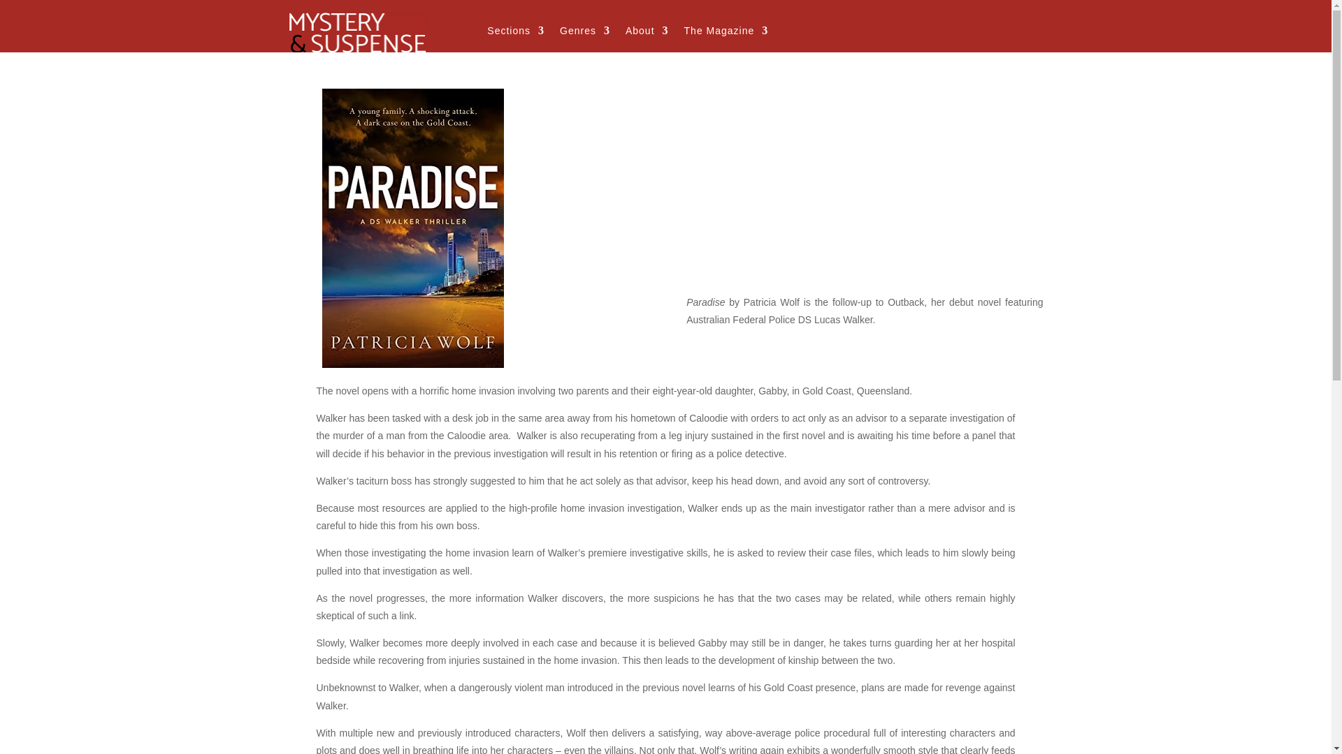 The image size is (1342, 754). What do you see at coordinates (357, 31) in the screenshot?
I see `Mystery and Suspense Magazine` at bounding box center [357, 31].